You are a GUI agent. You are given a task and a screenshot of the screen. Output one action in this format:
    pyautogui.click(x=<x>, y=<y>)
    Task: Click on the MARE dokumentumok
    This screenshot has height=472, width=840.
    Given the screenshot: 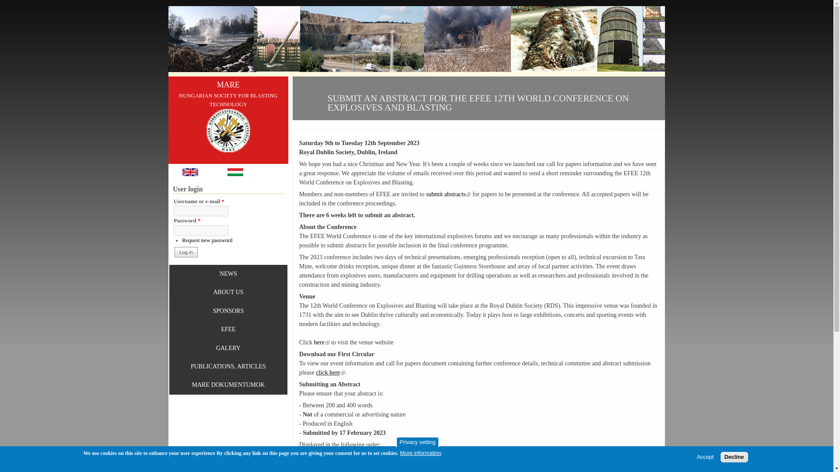 What is the action you would take?
    pyautogui.click(x=228, y=385)
    